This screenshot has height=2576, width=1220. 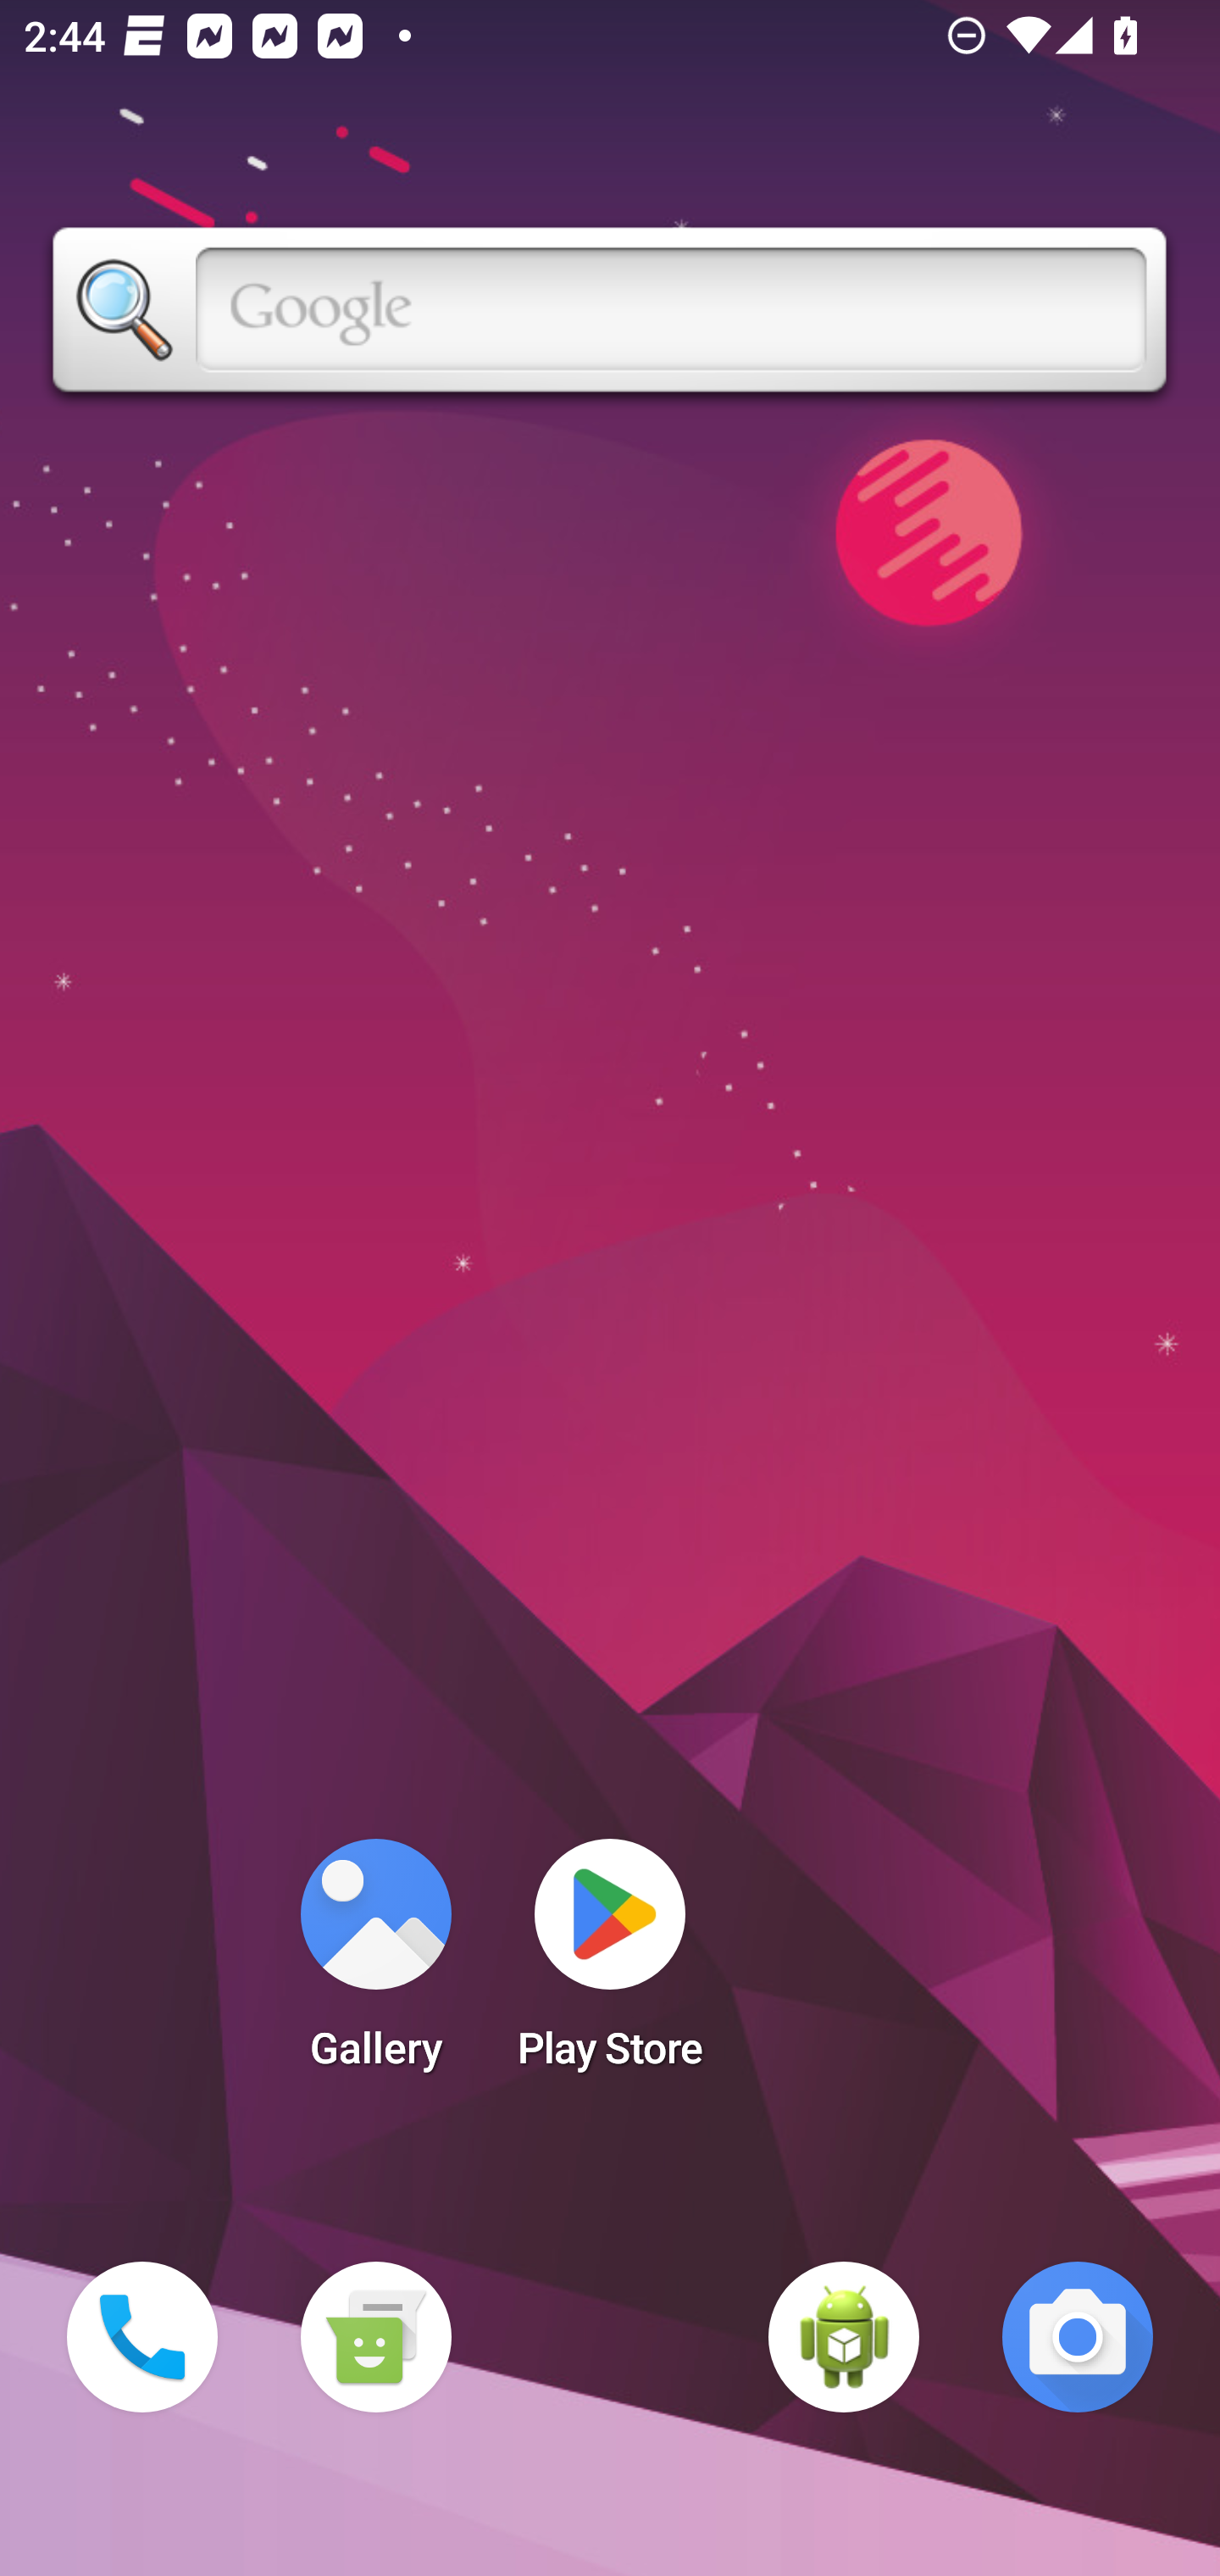 I want to click on Messaging, so click(x=375, y=2337).